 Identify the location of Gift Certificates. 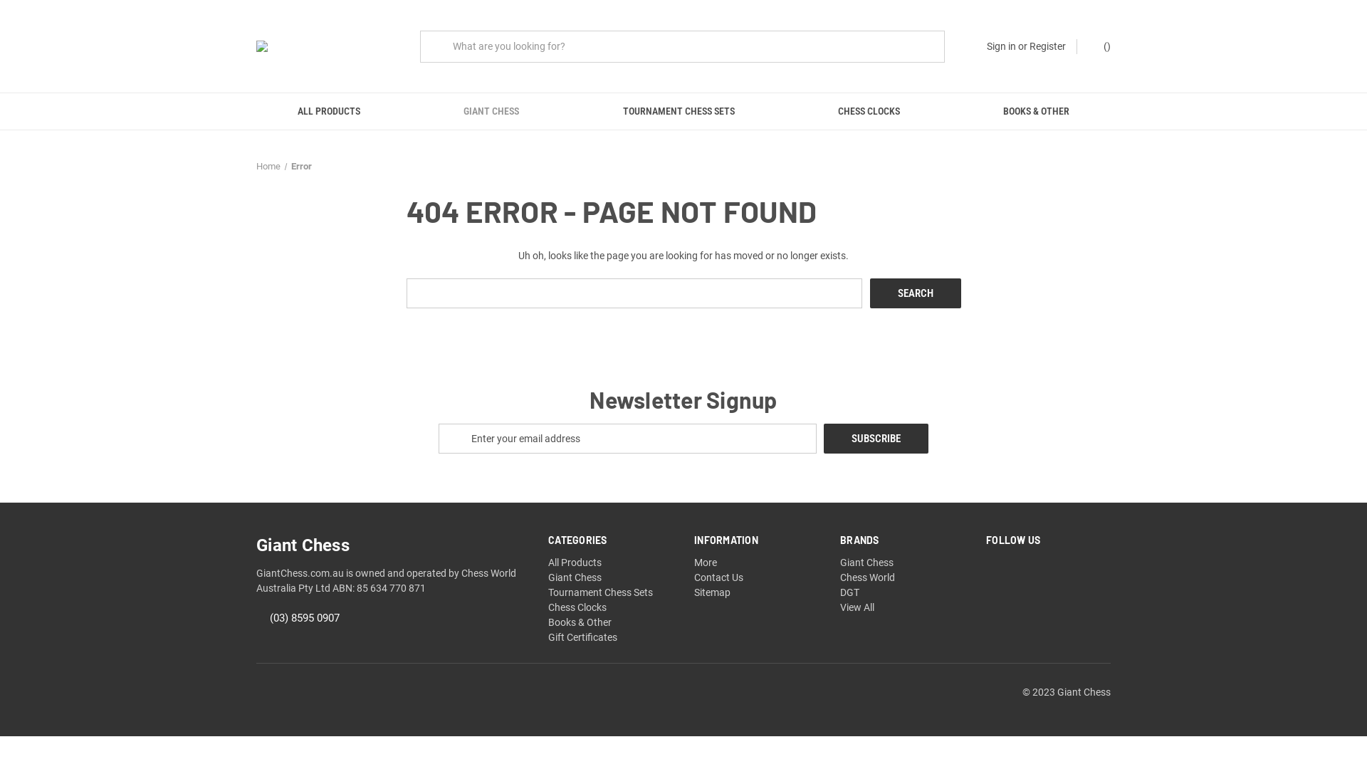
(582, 637).